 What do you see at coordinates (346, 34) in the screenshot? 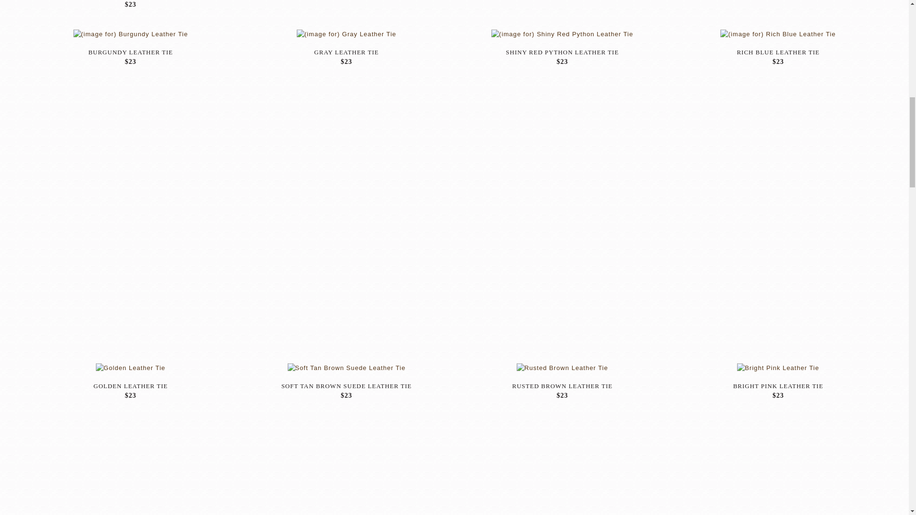
I see `Gray Leather Tie` at bounding box center [346, 34].